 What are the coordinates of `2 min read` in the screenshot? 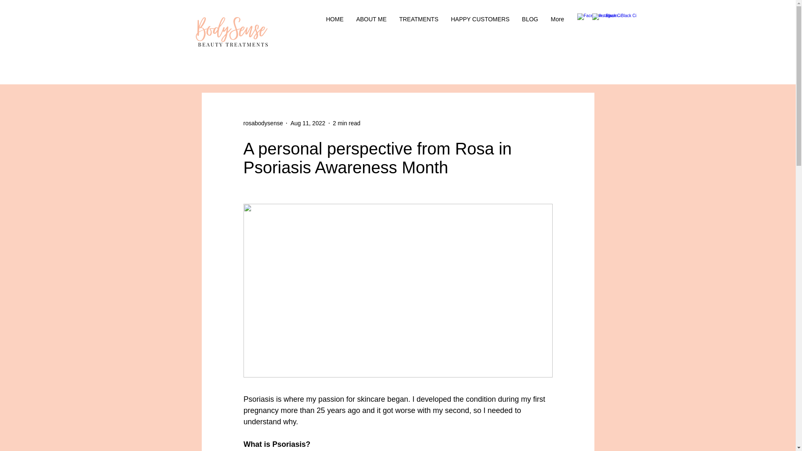 It's located at (346, 123).